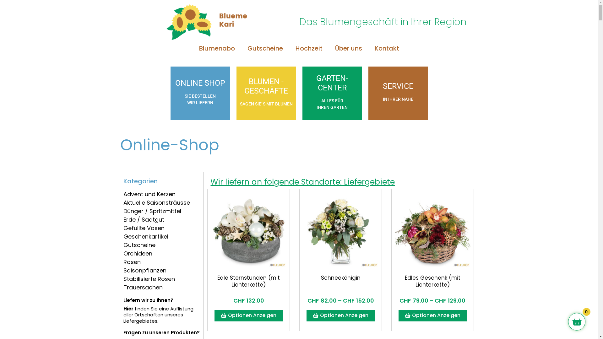 Image resolution: width=603 pixels, height=339 pixels. What do you see at coordinates (200, 93) in the screenshot?
I see `ONLINE SHOP
SIE BESTELLEN
WIR LIEFERN` at bounding box center [200, 93].